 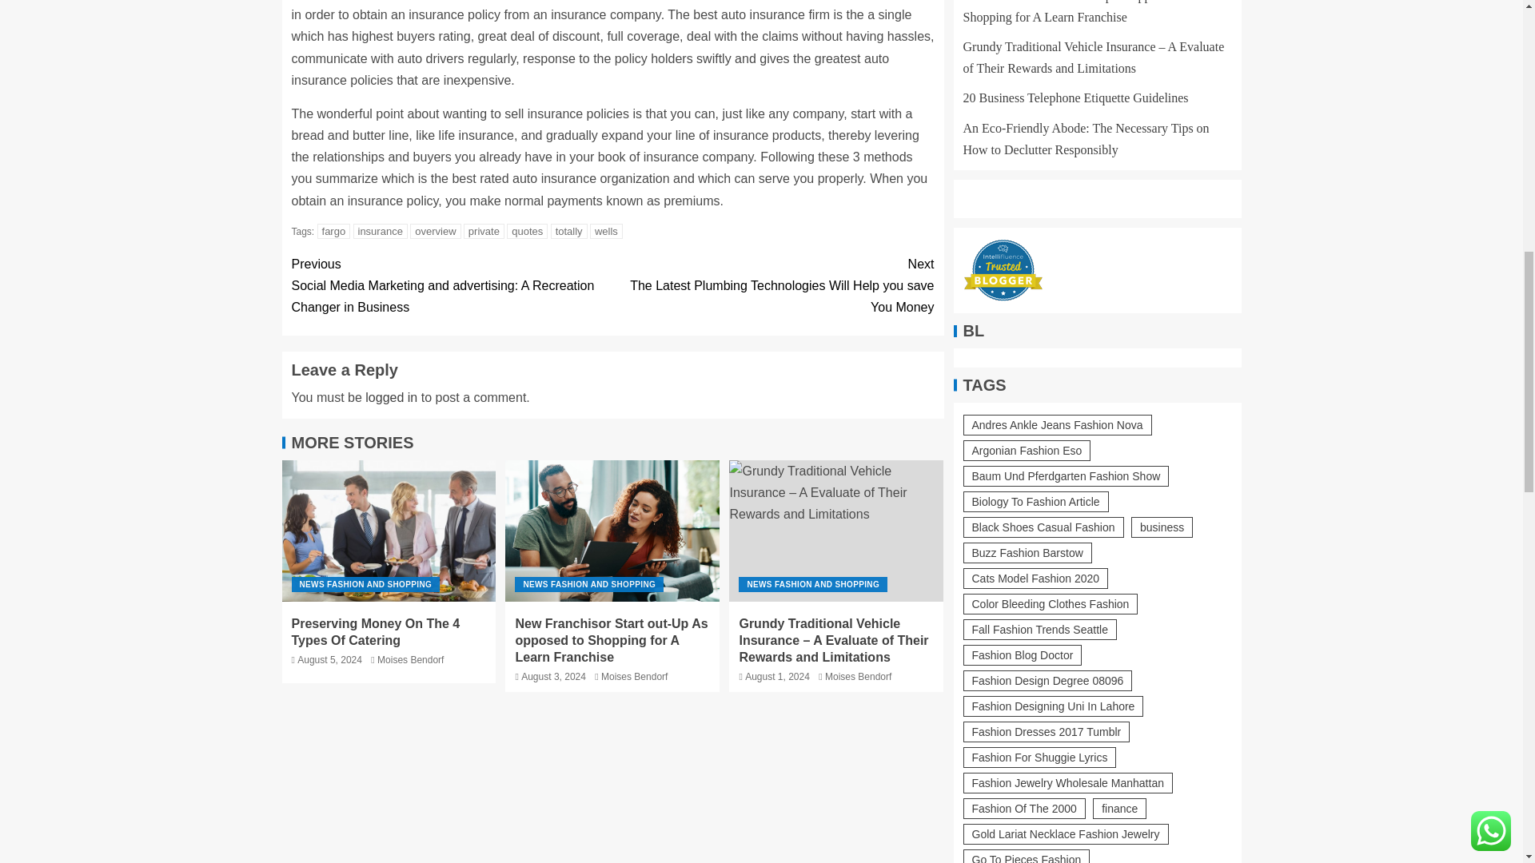 What do you see at coordinates (334, 231) in the screenshot?
I see `fargo` at bounding box center [334, 231].